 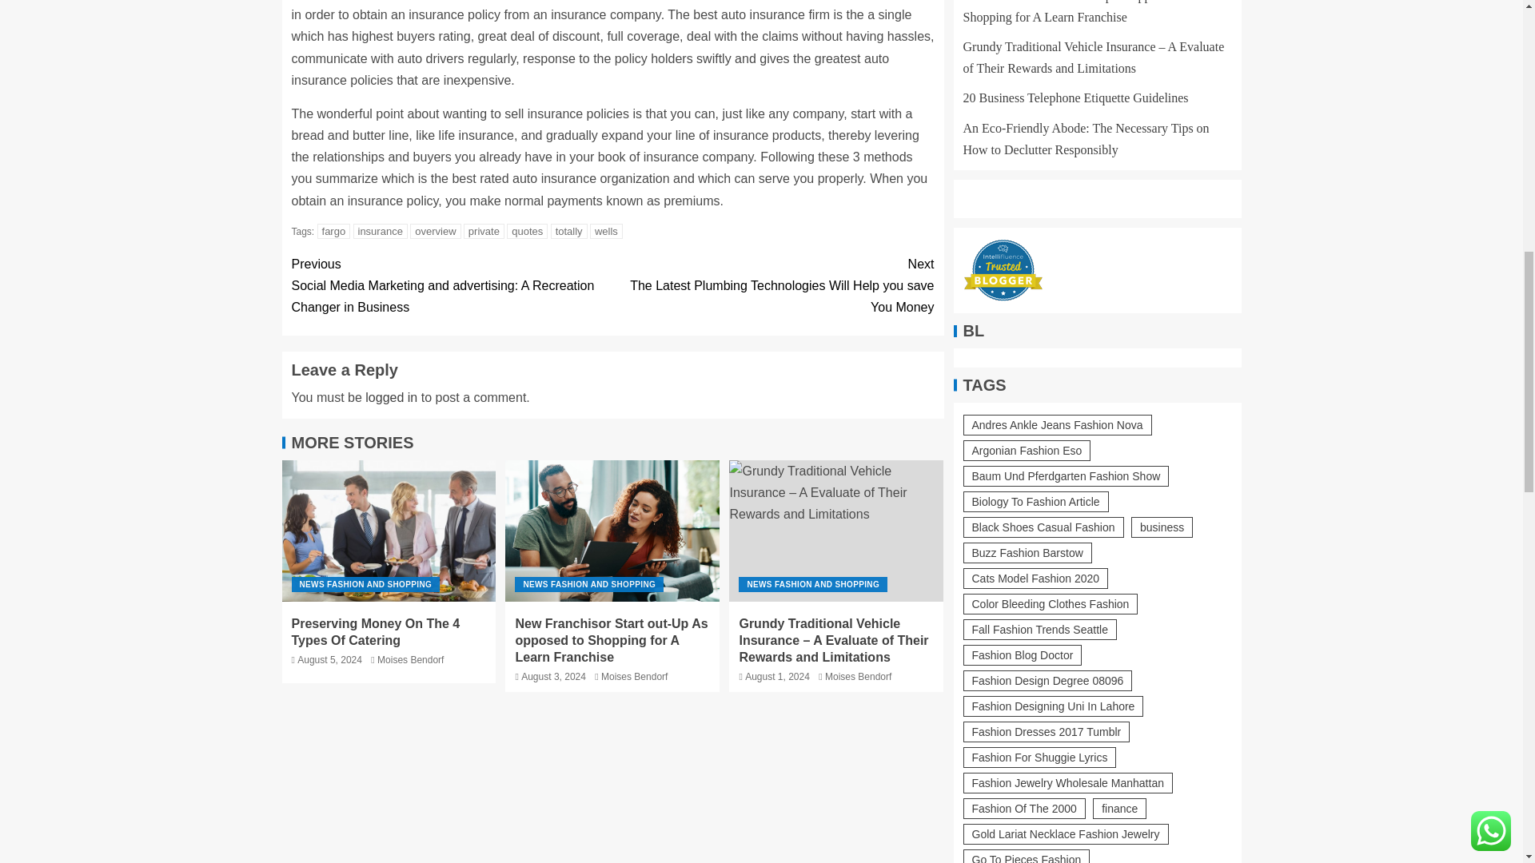 What do you see at coordinates (334, 231) in the screenshot?
I see `fargo` at bounding box center [334, 231].